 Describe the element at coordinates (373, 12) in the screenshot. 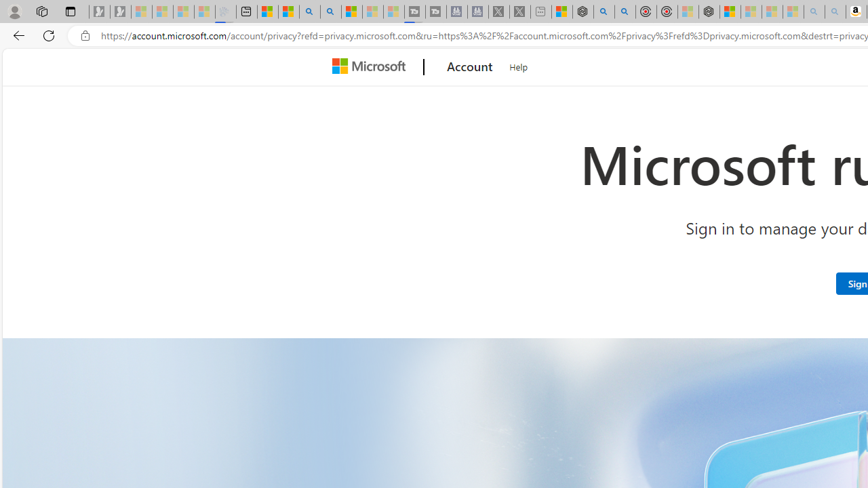

I see `Microsoft Start - Sleeping` at that location.